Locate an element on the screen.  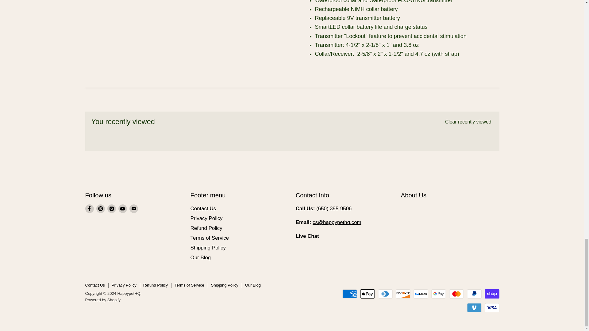
E-mail is located at coordinates (134, 209).